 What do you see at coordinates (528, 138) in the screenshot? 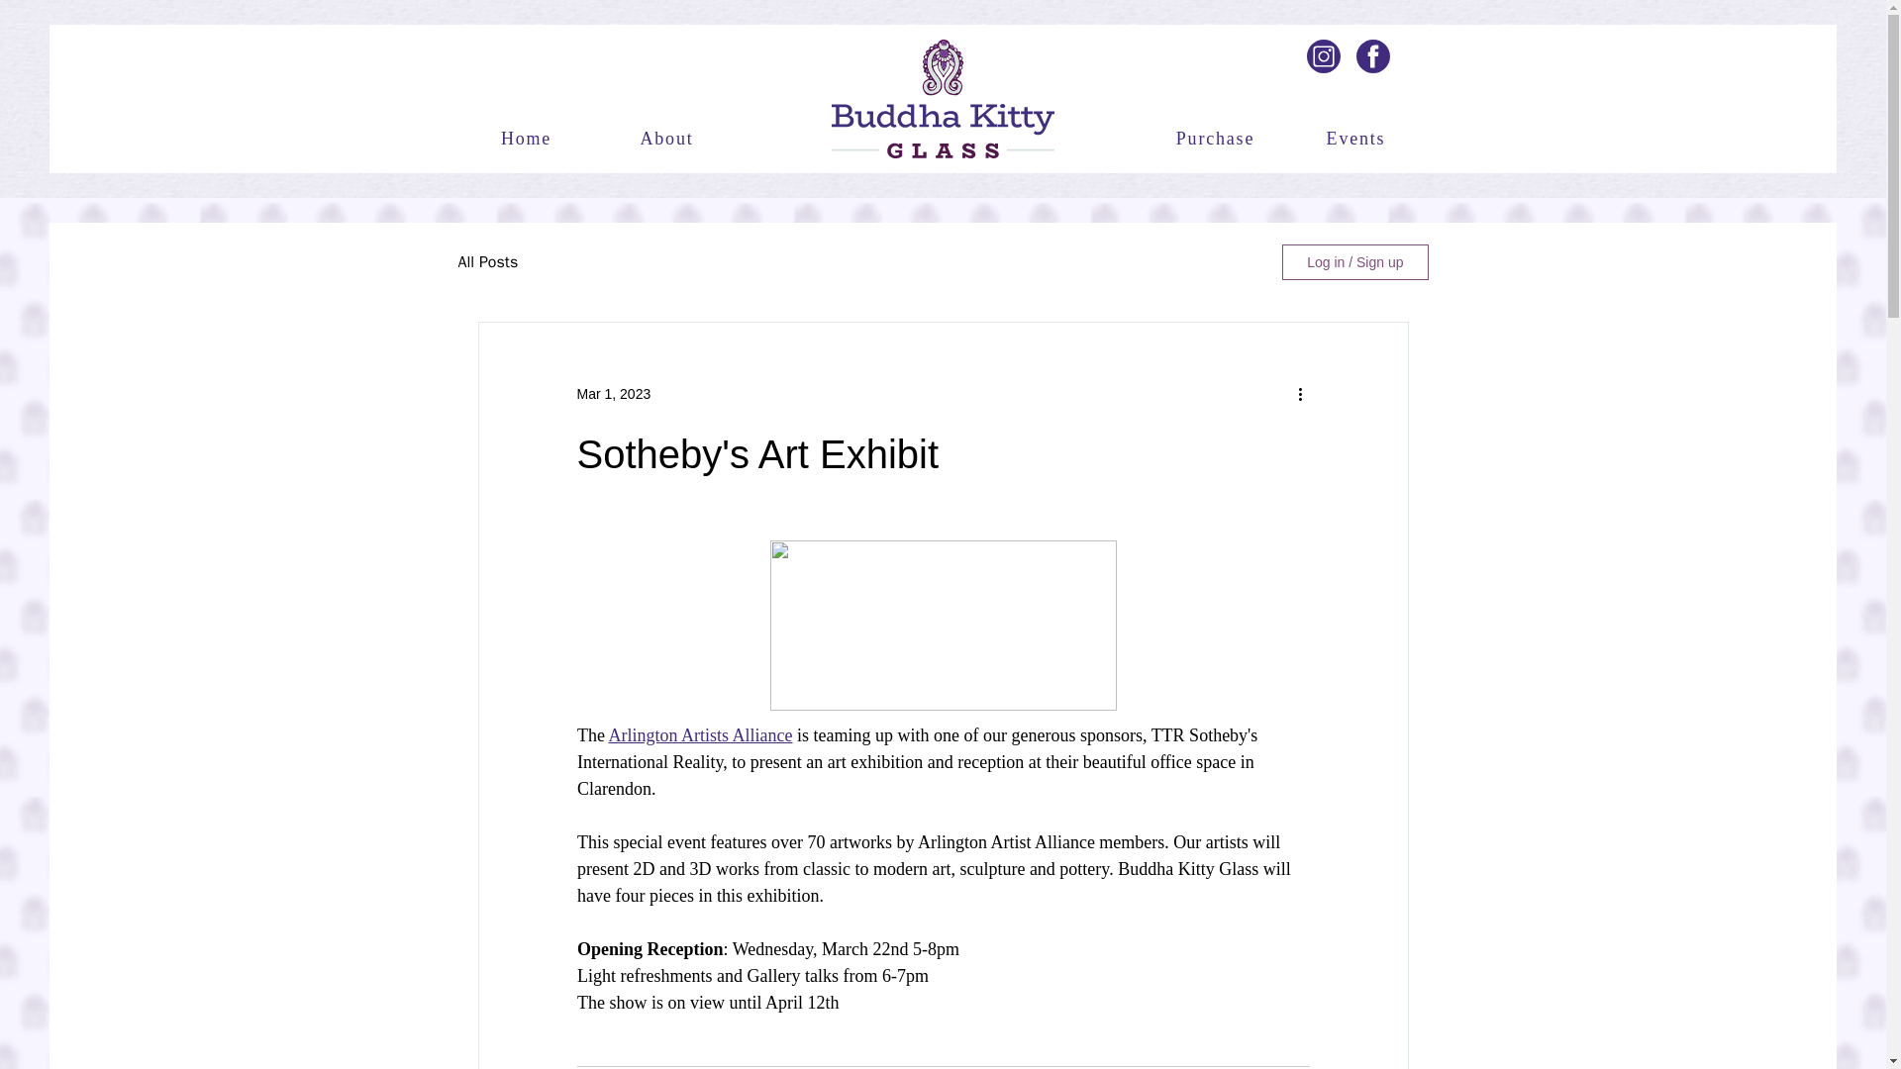
I see `Home` at bounding box center [528, 138].